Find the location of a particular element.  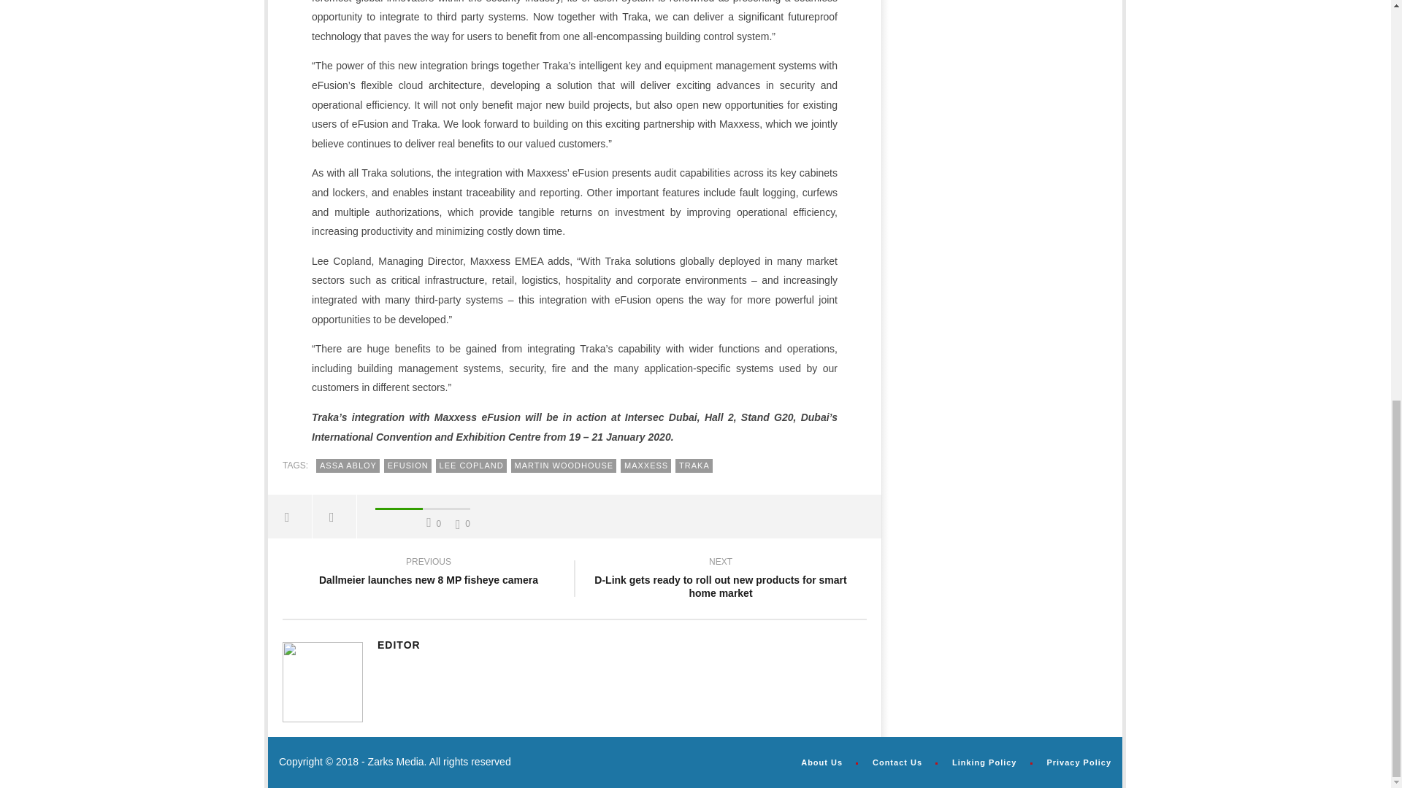

LEE COPLAND is located at coordinates (471, 466).